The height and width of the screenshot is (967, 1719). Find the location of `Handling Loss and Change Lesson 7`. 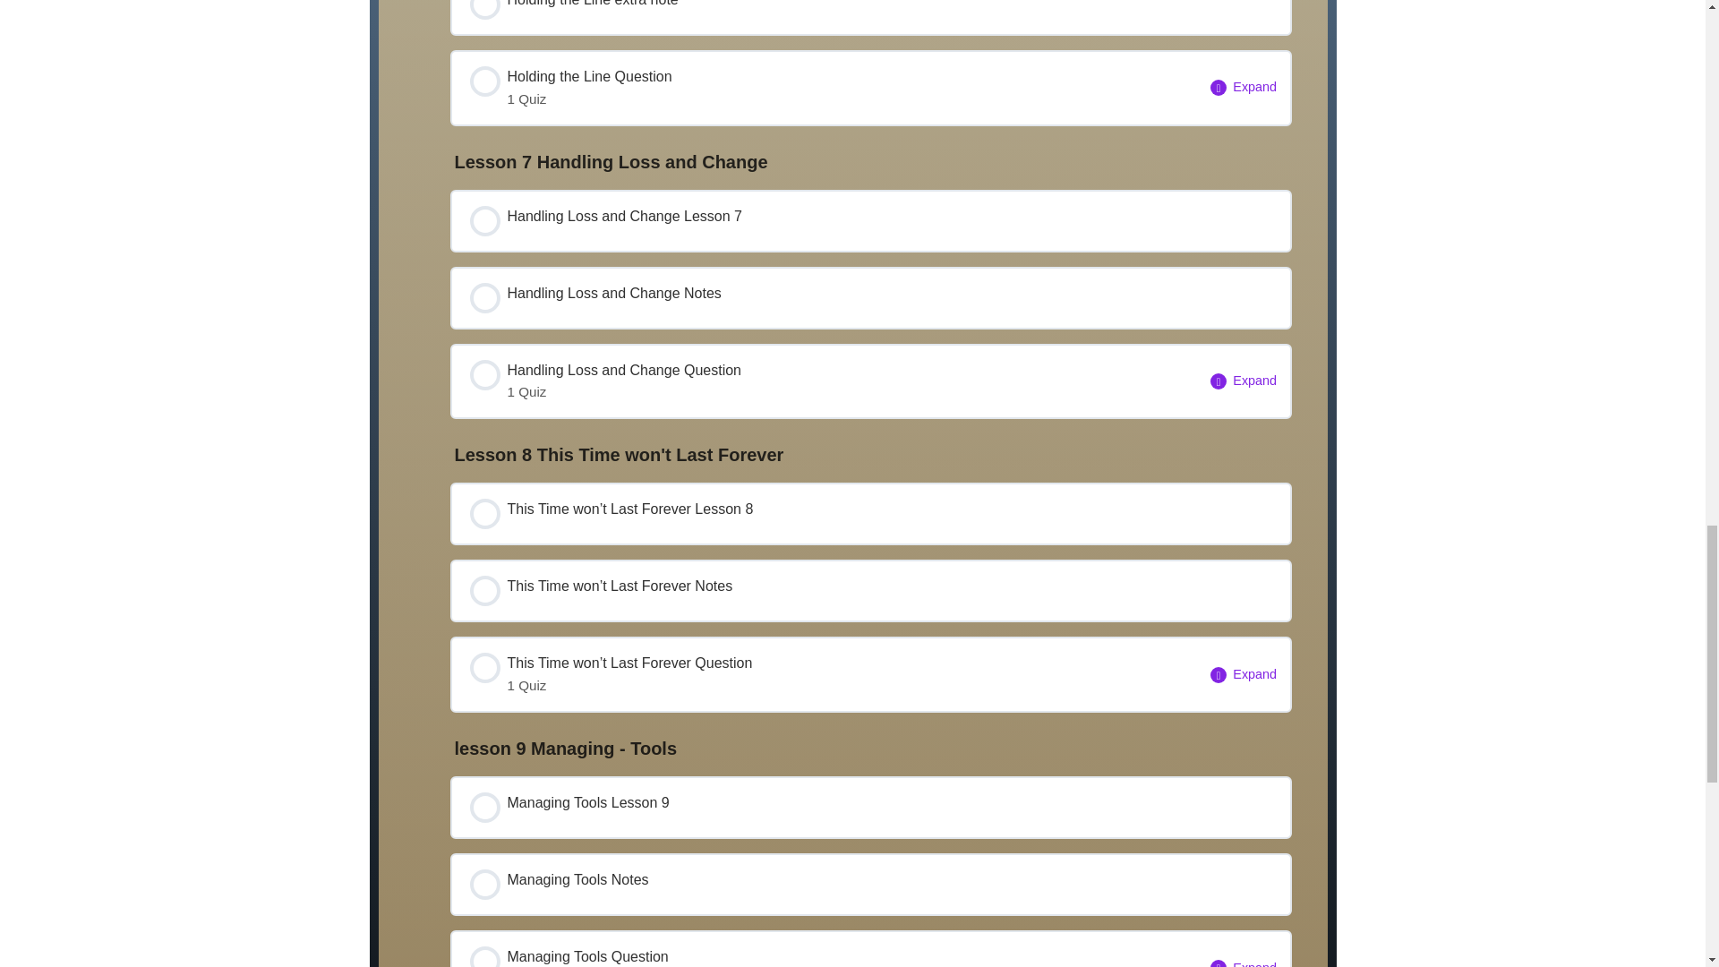

Handling Loss and Change Lesson 7 is located at coordinates (824, 88).